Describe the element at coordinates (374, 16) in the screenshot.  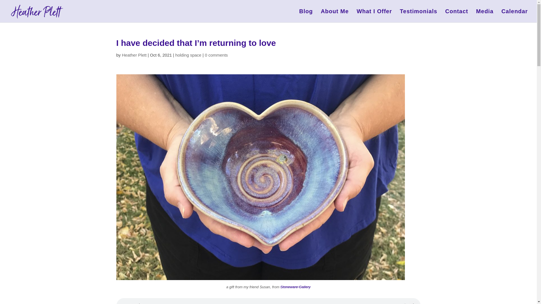
I see `What I Offer` at that location.